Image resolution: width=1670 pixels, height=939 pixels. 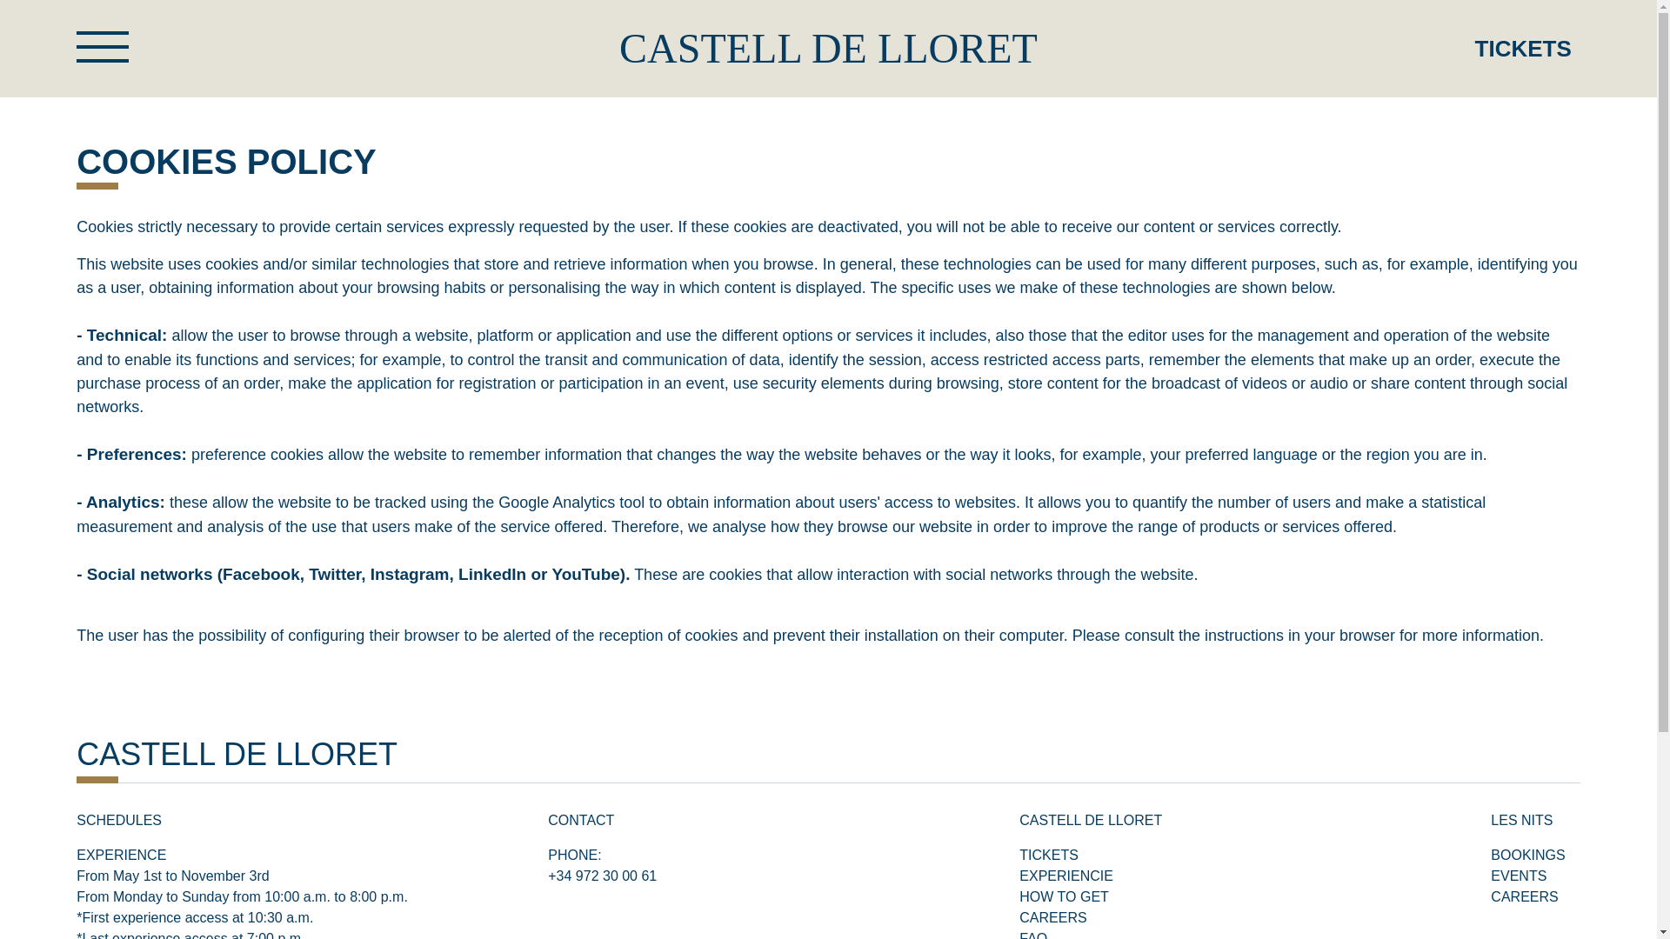 I want to click on CASTELL DE LLORET, so click(x=1091, y=820).